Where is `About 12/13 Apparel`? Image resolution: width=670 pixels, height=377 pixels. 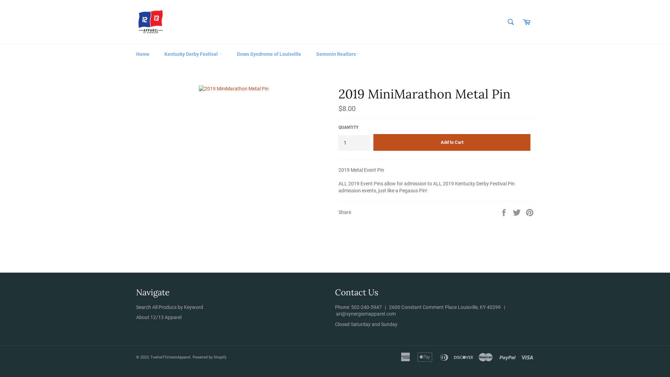
About 12/13 Apparel is located at coordinates (159, 317).